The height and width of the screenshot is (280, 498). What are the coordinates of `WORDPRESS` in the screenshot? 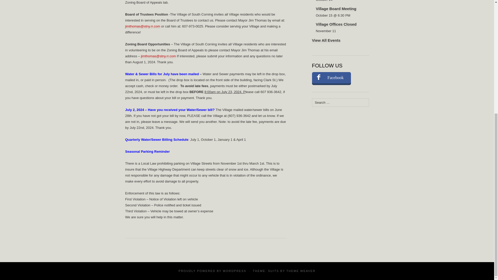 It's located at (234, 271).